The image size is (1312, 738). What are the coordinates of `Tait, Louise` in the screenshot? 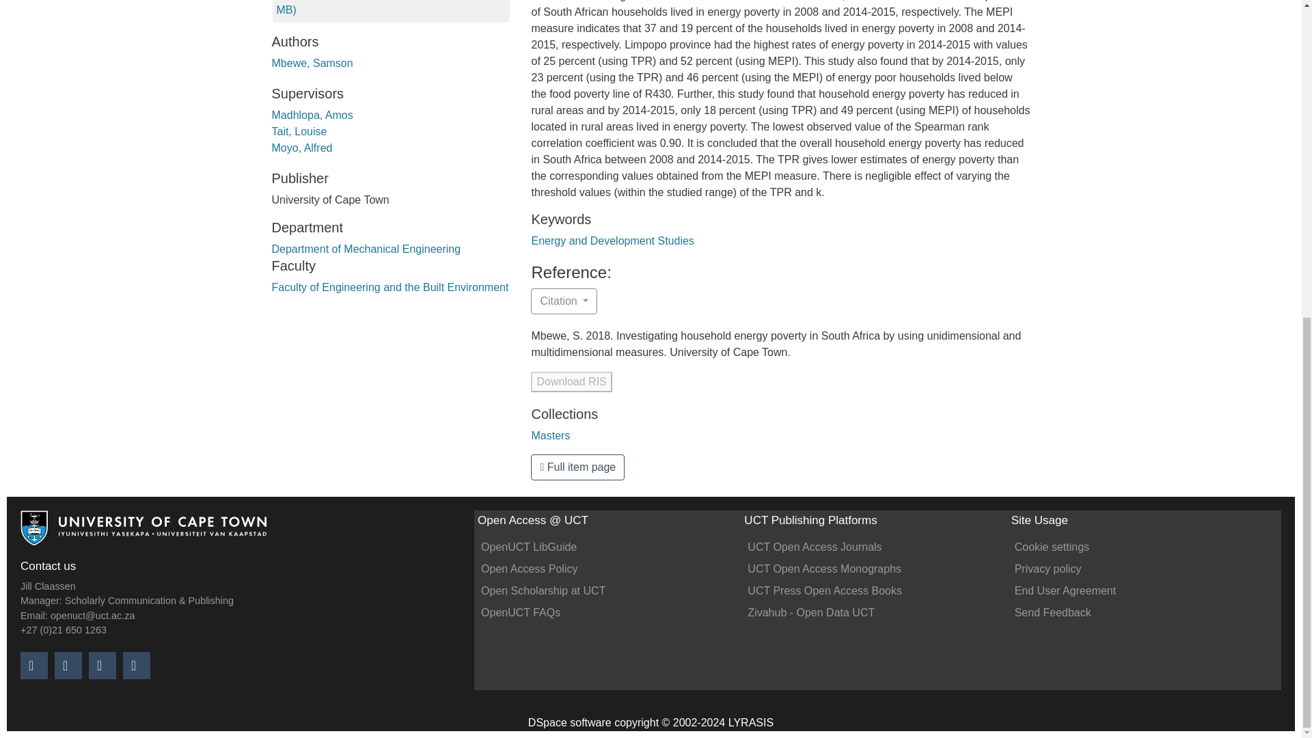 It's located at (299, 131).